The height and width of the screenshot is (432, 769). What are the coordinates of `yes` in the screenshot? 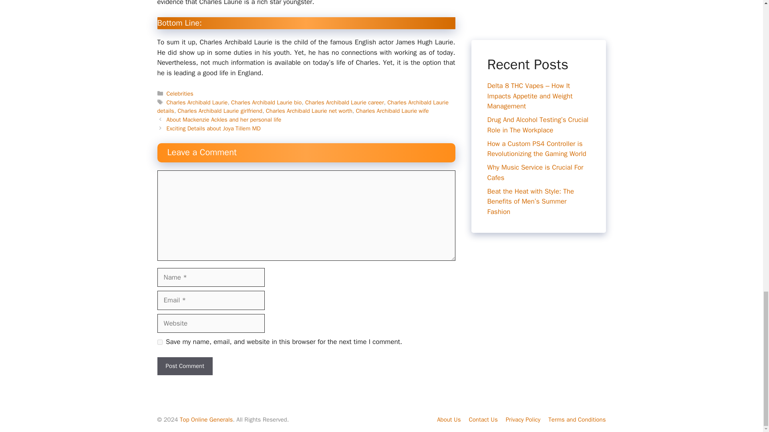 It's located at (159, 342).